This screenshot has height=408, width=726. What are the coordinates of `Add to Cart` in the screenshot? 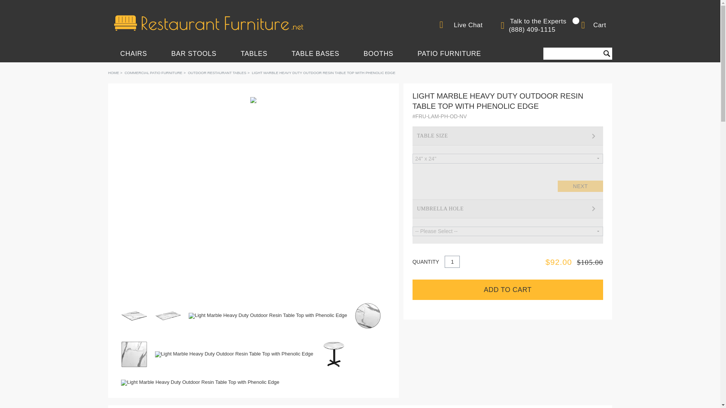 It's located at (507, 289).